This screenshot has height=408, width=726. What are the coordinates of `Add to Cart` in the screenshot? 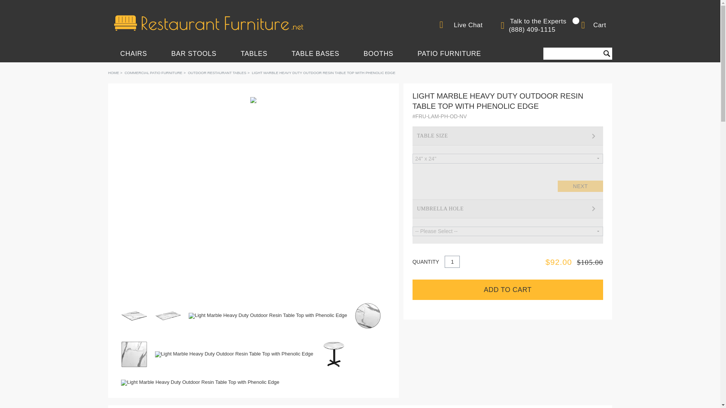 It's located at (507, 289).